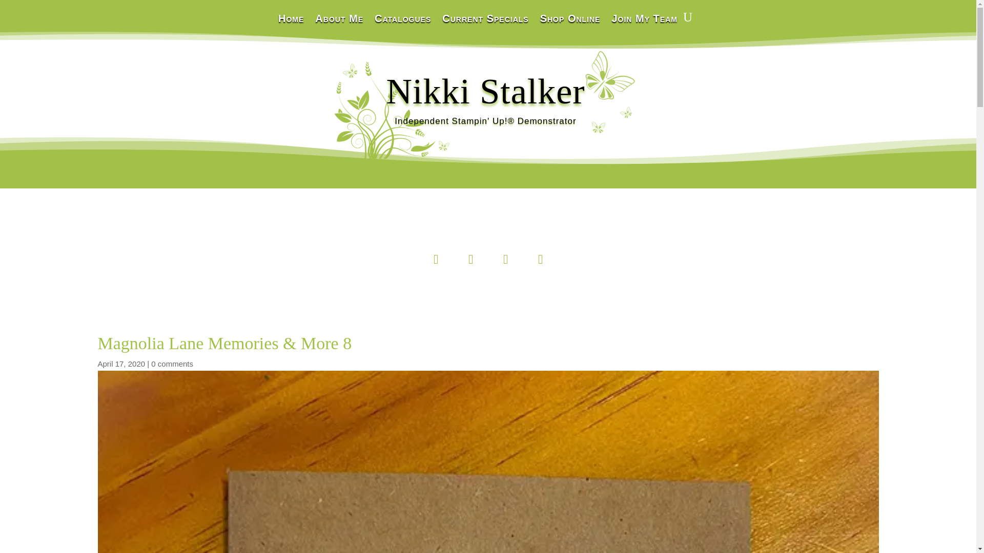 The height and width of the screenshot is (553, 984). What do you see at coordinates (540, 259) in the screenshot?
I see `Follow on X` at bounding box center [540, 259].